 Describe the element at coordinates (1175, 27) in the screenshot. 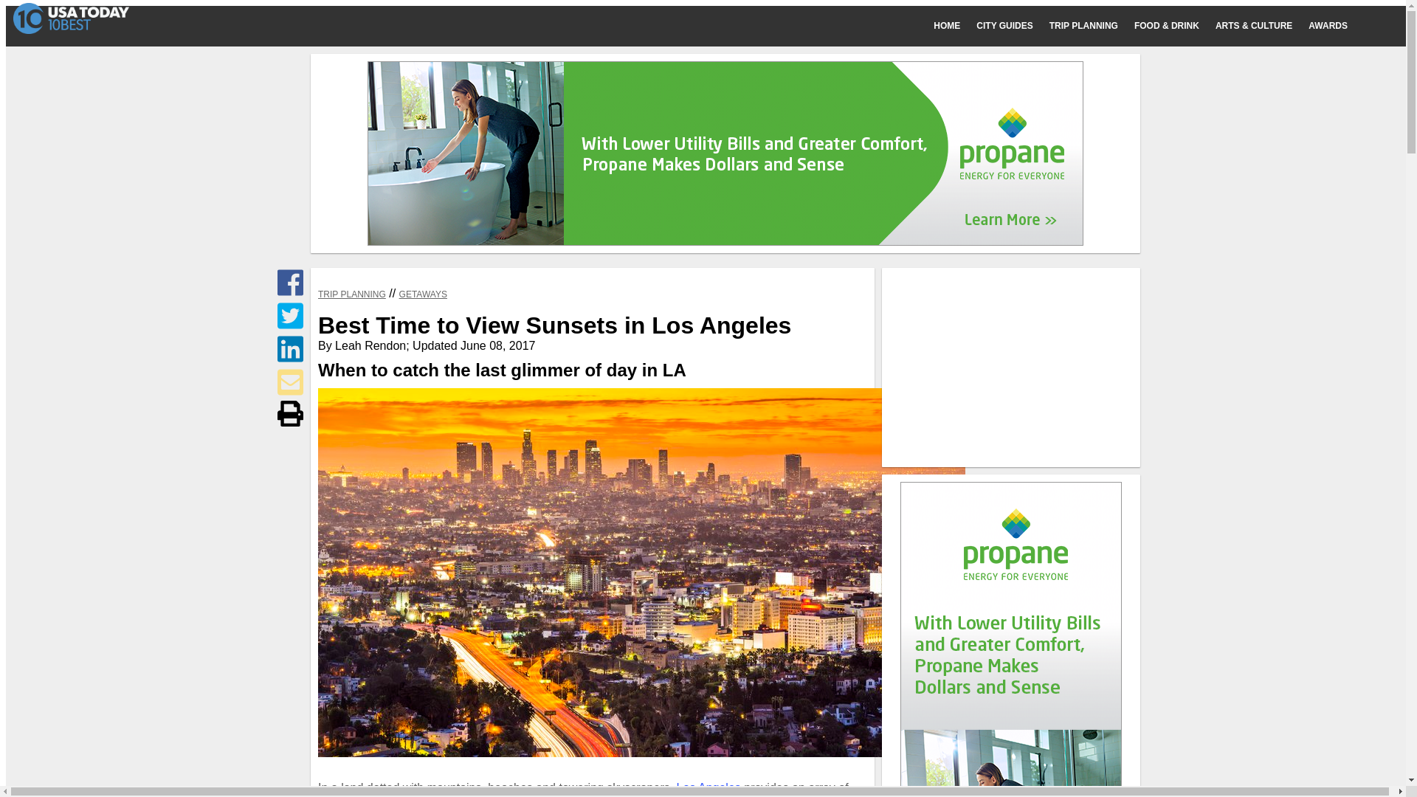

I see `FOOD & DRINK` at that location.